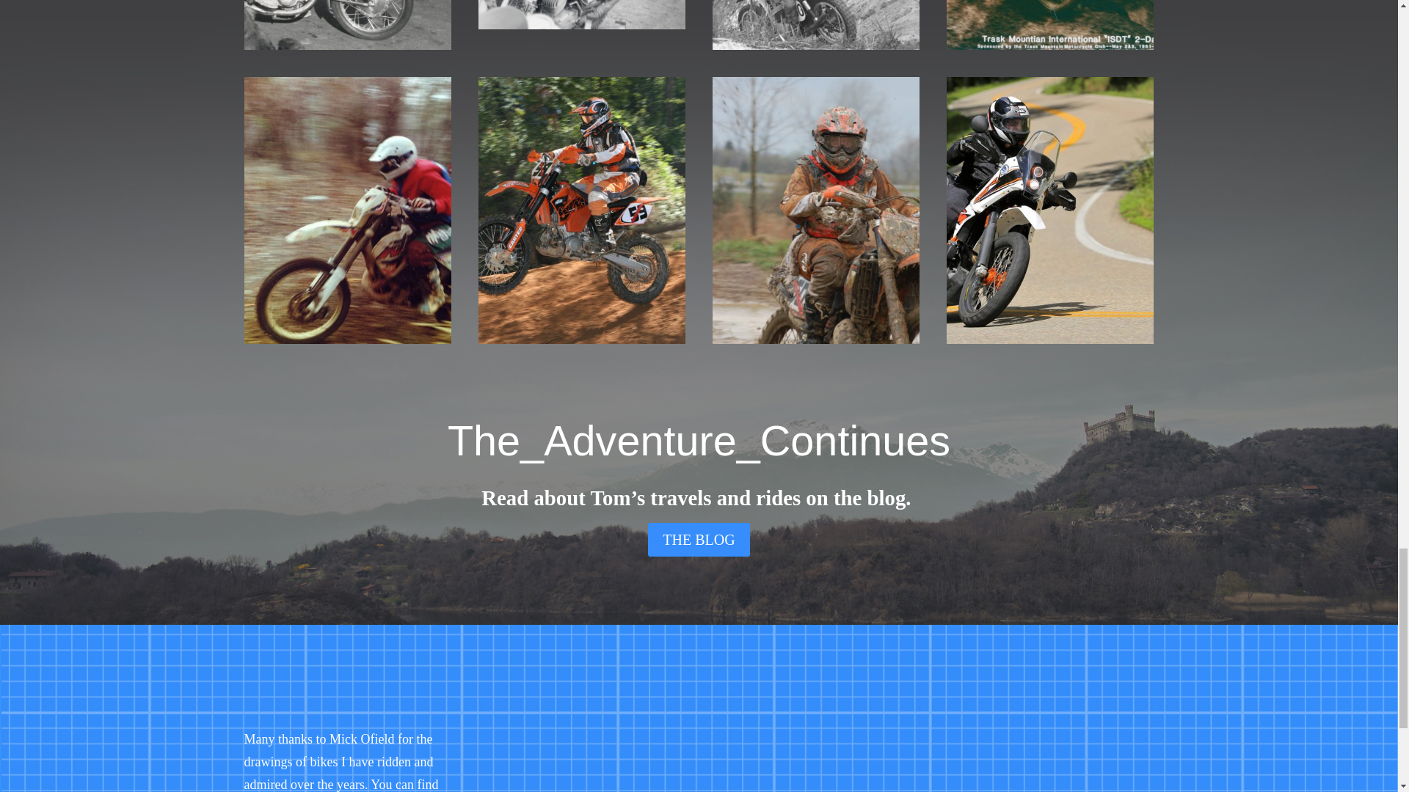 This screenshot has width=1409, height=792. What do you see at coordinates (581, 339) in the screenshot?
I see `GNCC 2007` at bounding box center [581, 339].